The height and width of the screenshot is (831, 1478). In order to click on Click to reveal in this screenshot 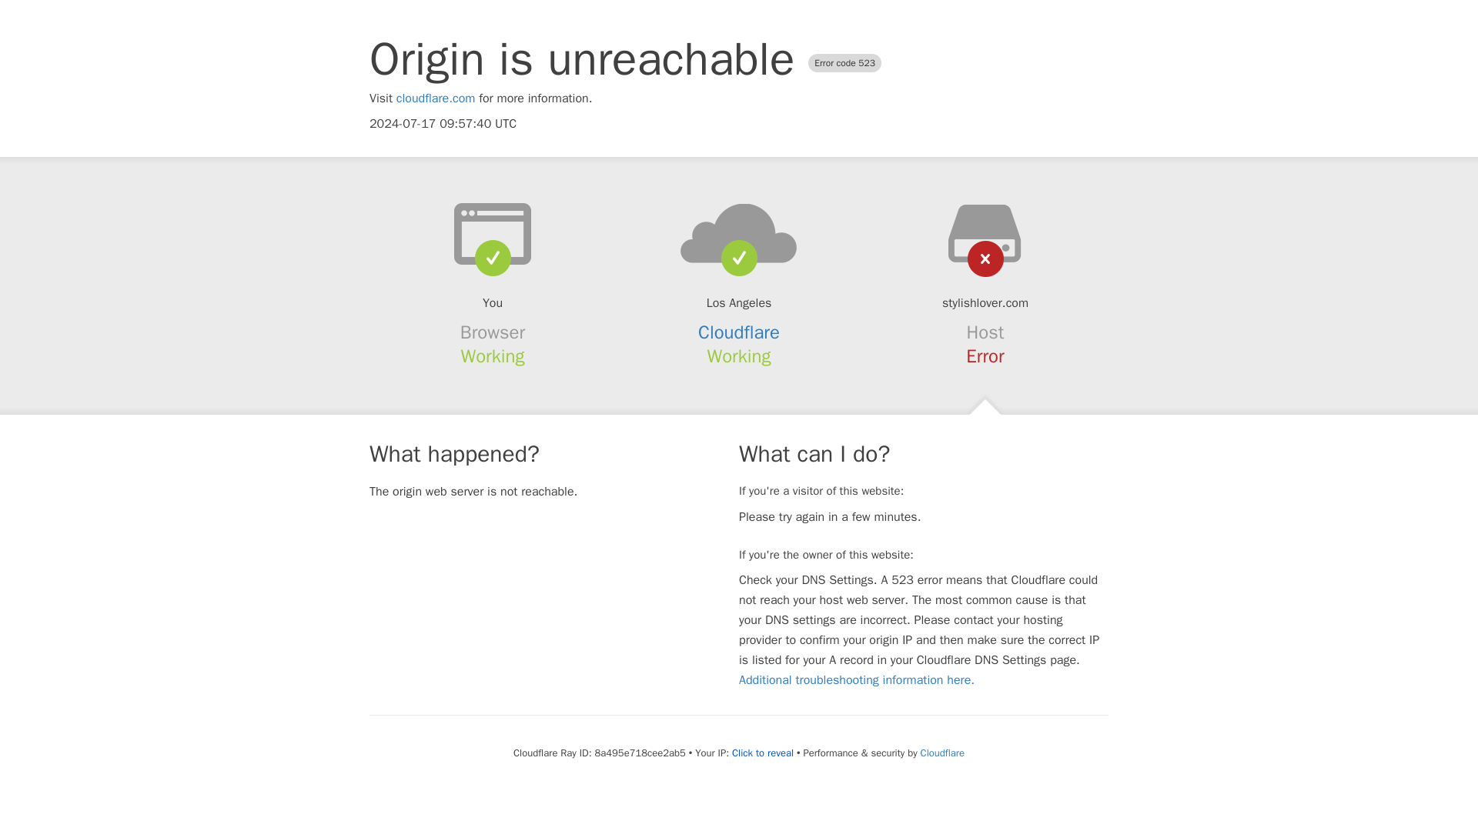, I will do `click(762, 753)`.